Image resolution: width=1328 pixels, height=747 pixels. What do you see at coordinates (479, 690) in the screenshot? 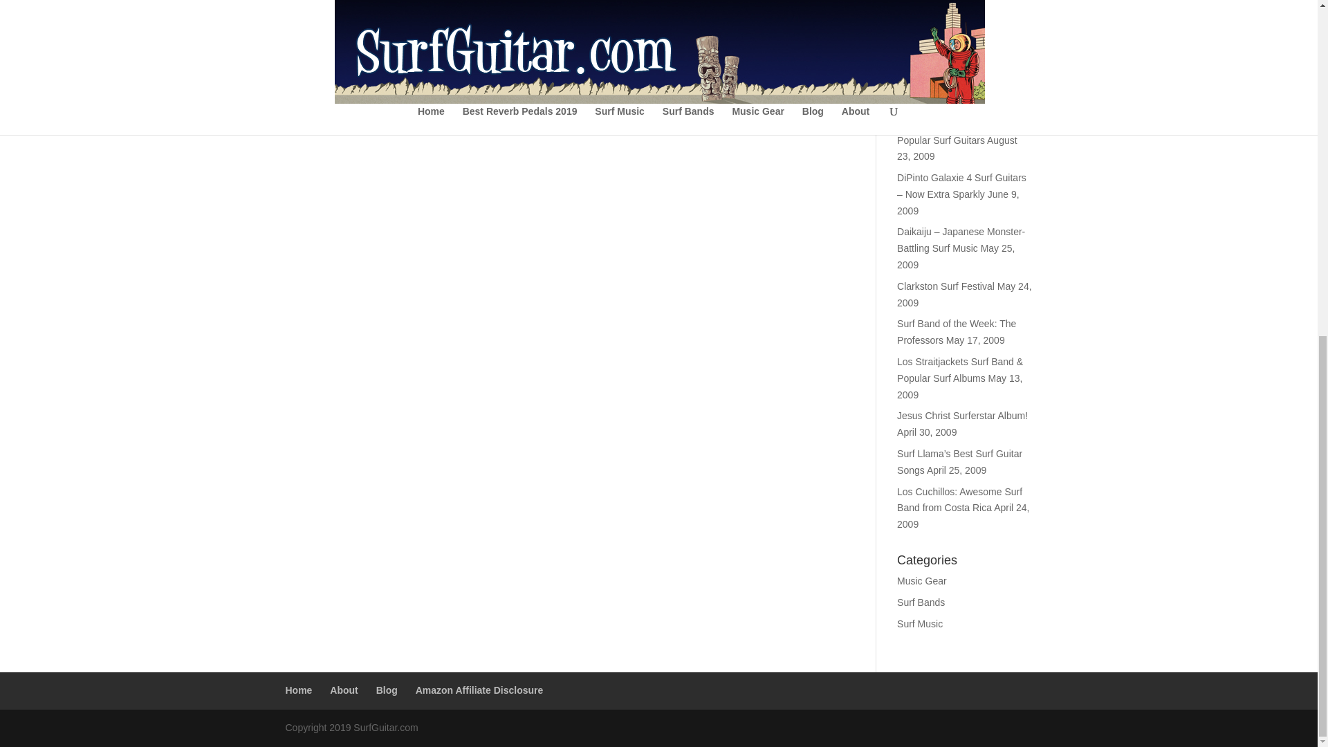
I see `Amazon Affiliate Disclosure` at bounding box center [479, 690].